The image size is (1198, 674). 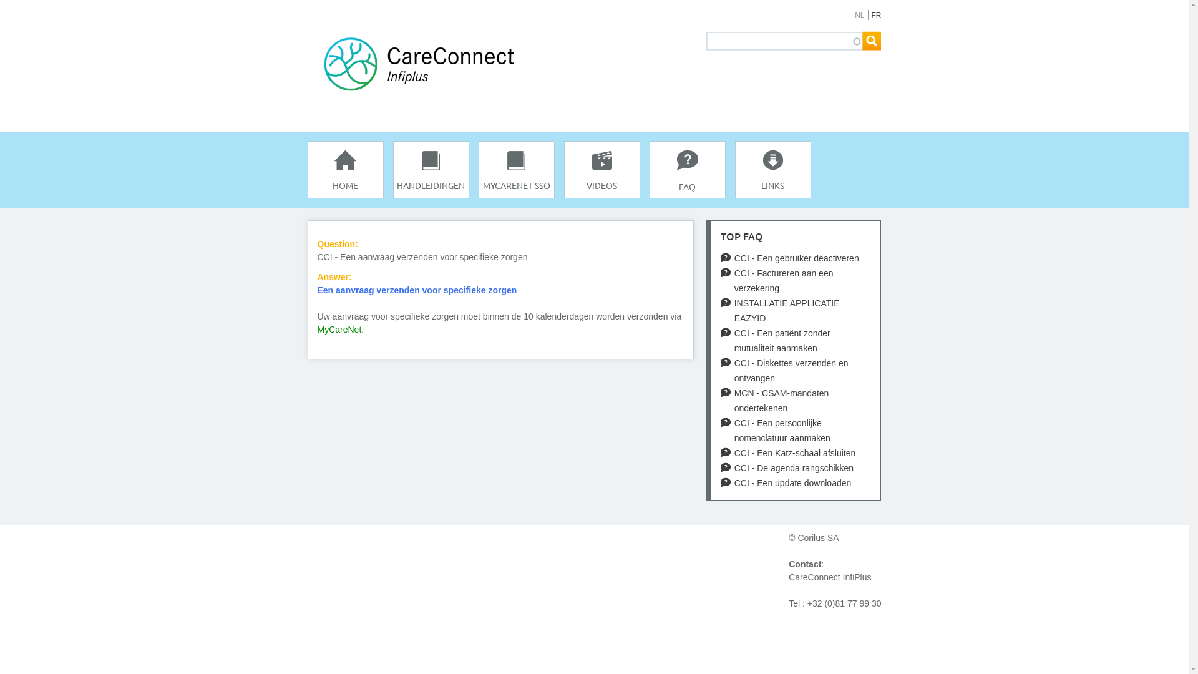 I want to click on HANDLEIDINGEN, so click(x=431, y=170).